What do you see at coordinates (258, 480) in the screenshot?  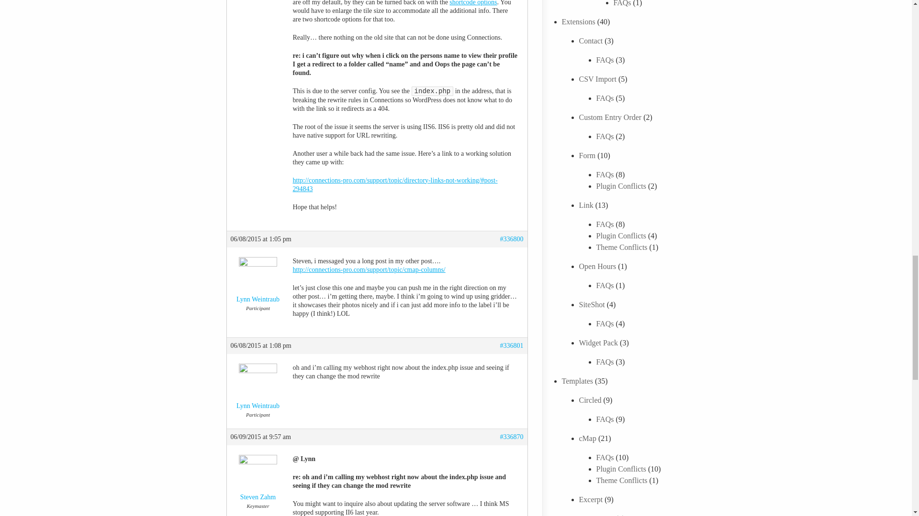 I see `View Steven Zahm's profile` at bounding box center [258, 480].